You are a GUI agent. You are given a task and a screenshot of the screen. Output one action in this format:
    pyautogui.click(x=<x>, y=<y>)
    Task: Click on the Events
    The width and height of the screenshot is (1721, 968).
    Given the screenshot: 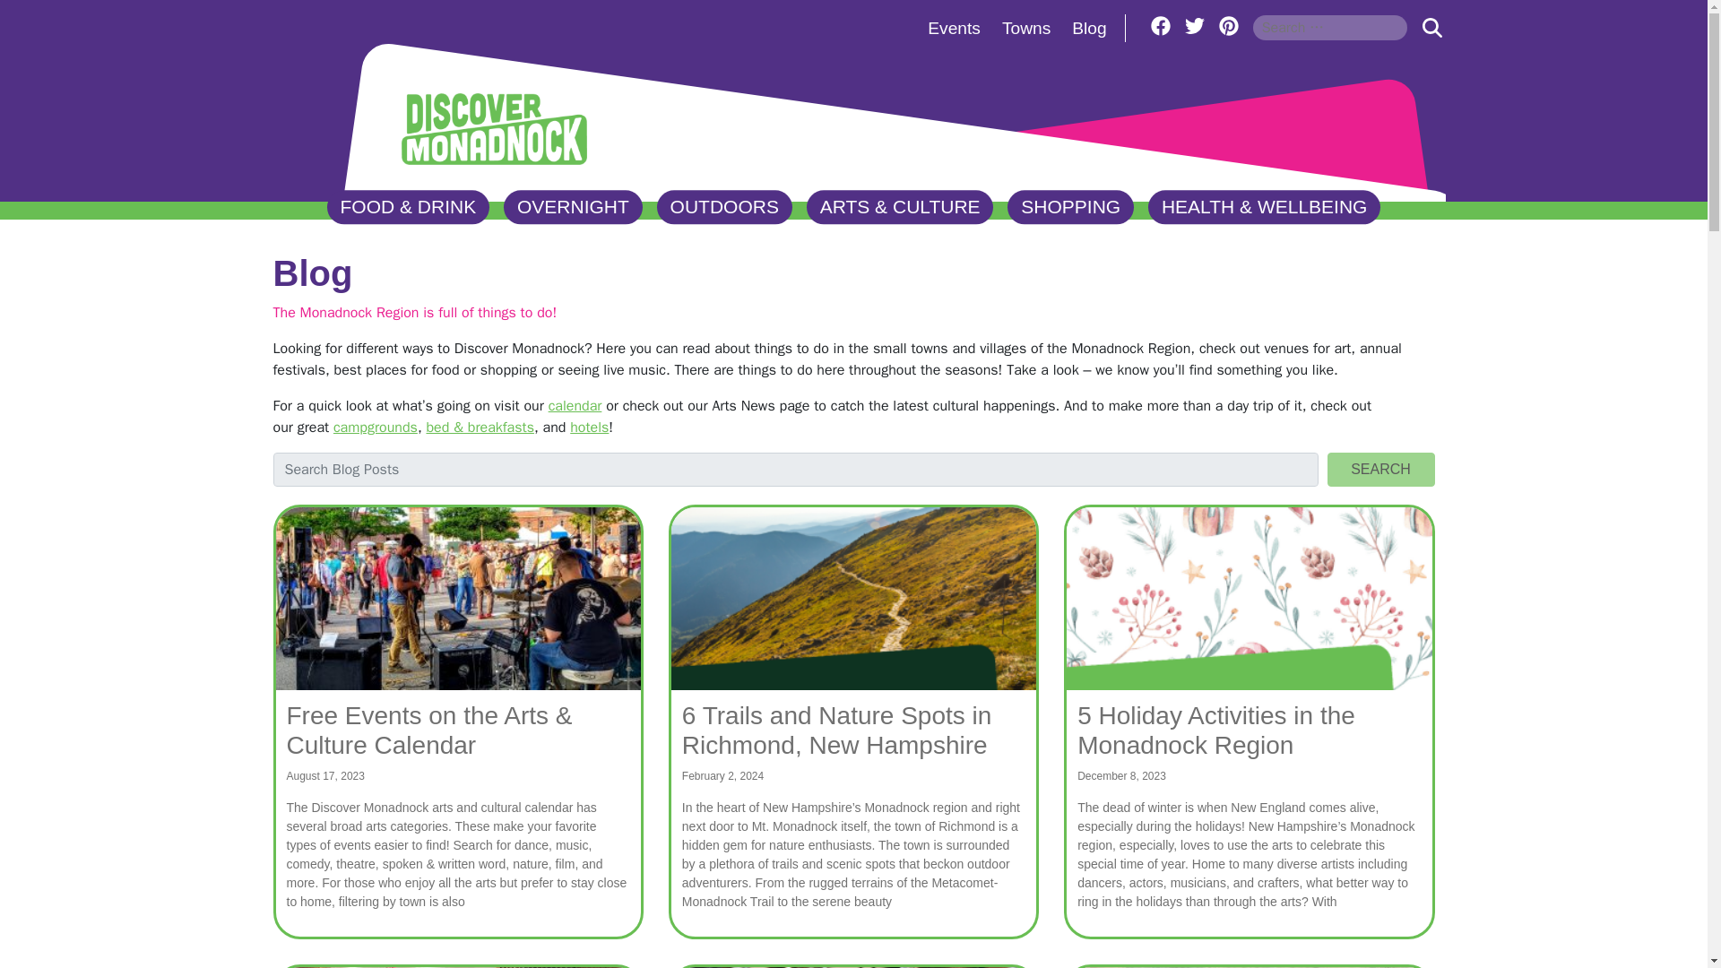 What is the action you would take?
    pyautogui.click(x=954, y=28)
    